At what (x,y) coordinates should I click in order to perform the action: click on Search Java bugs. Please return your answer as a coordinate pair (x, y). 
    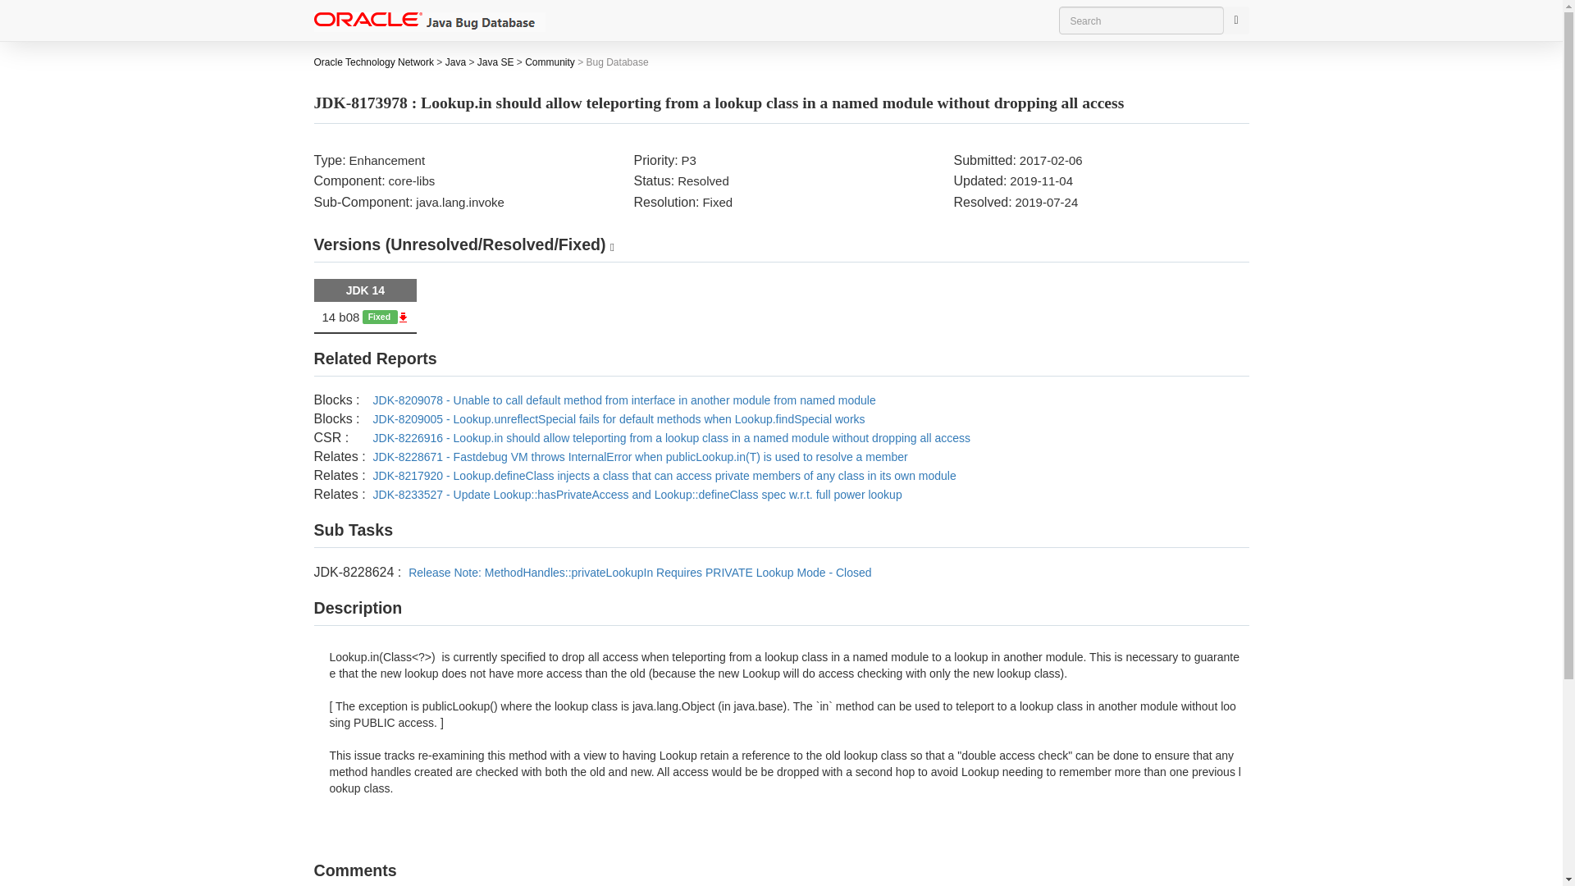
    Looking at the image, I should click on (1140, 20).